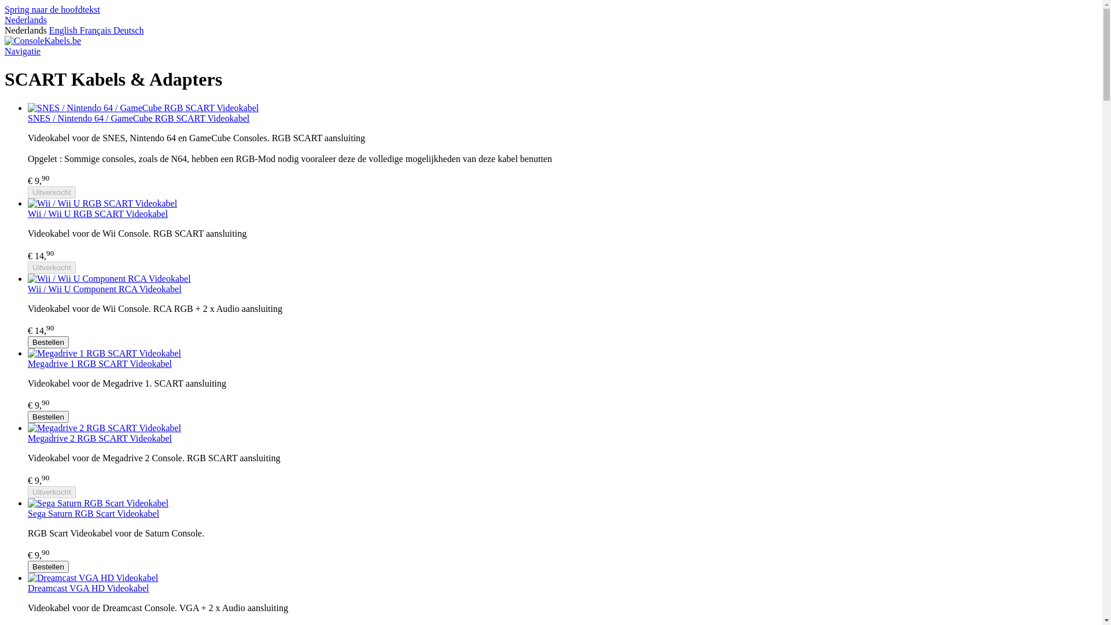  Describe the element at coordinates (52, 492) in the screenshot. I see `Uitverkocht` at that location.